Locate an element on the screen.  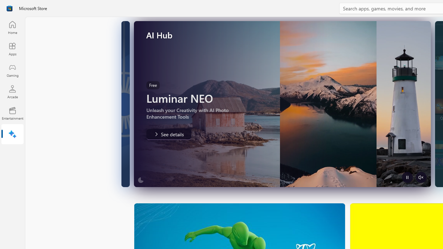
Pause Trailer is located at coordinates (407, 177).